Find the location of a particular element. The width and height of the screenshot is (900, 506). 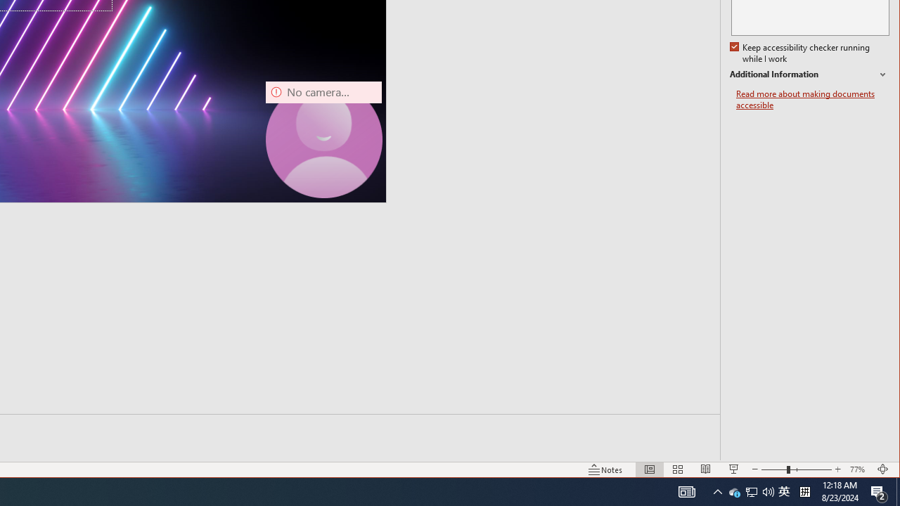

Zoom 77% is located at coordinates (859, 469).